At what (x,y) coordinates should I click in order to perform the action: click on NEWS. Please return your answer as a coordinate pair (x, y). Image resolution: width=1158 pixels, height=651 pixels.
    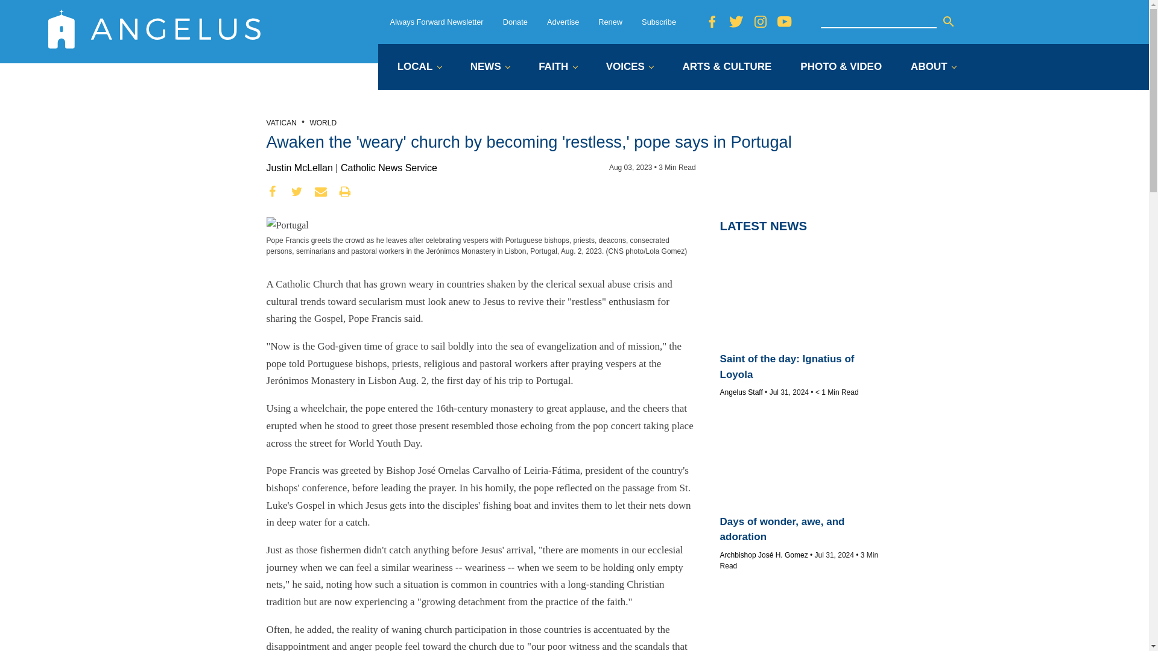
    Looking at the image, I should click on (490, 68).